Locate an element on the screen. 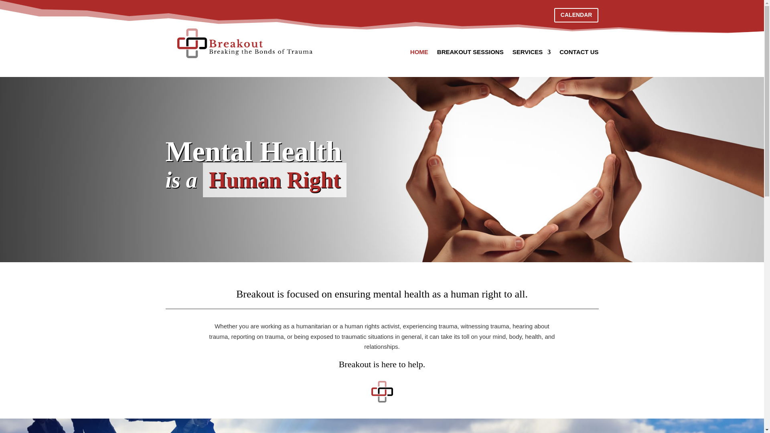 This screenshot has height=433, width=770. Logo-braid is located at coordinates (382, 392).